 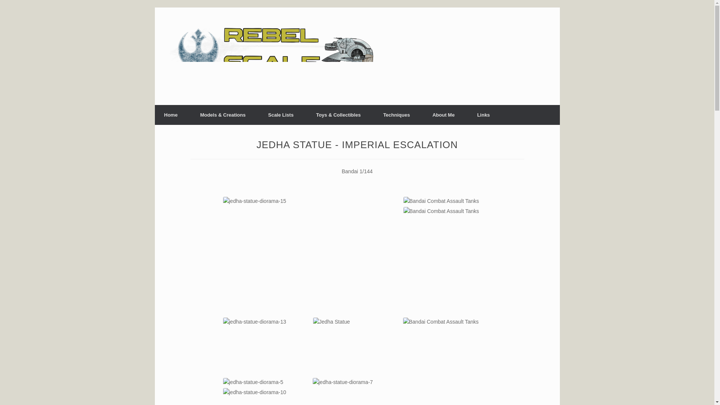 I want to click on jedha-statue-diorama-11, so click(x=441, y=201).